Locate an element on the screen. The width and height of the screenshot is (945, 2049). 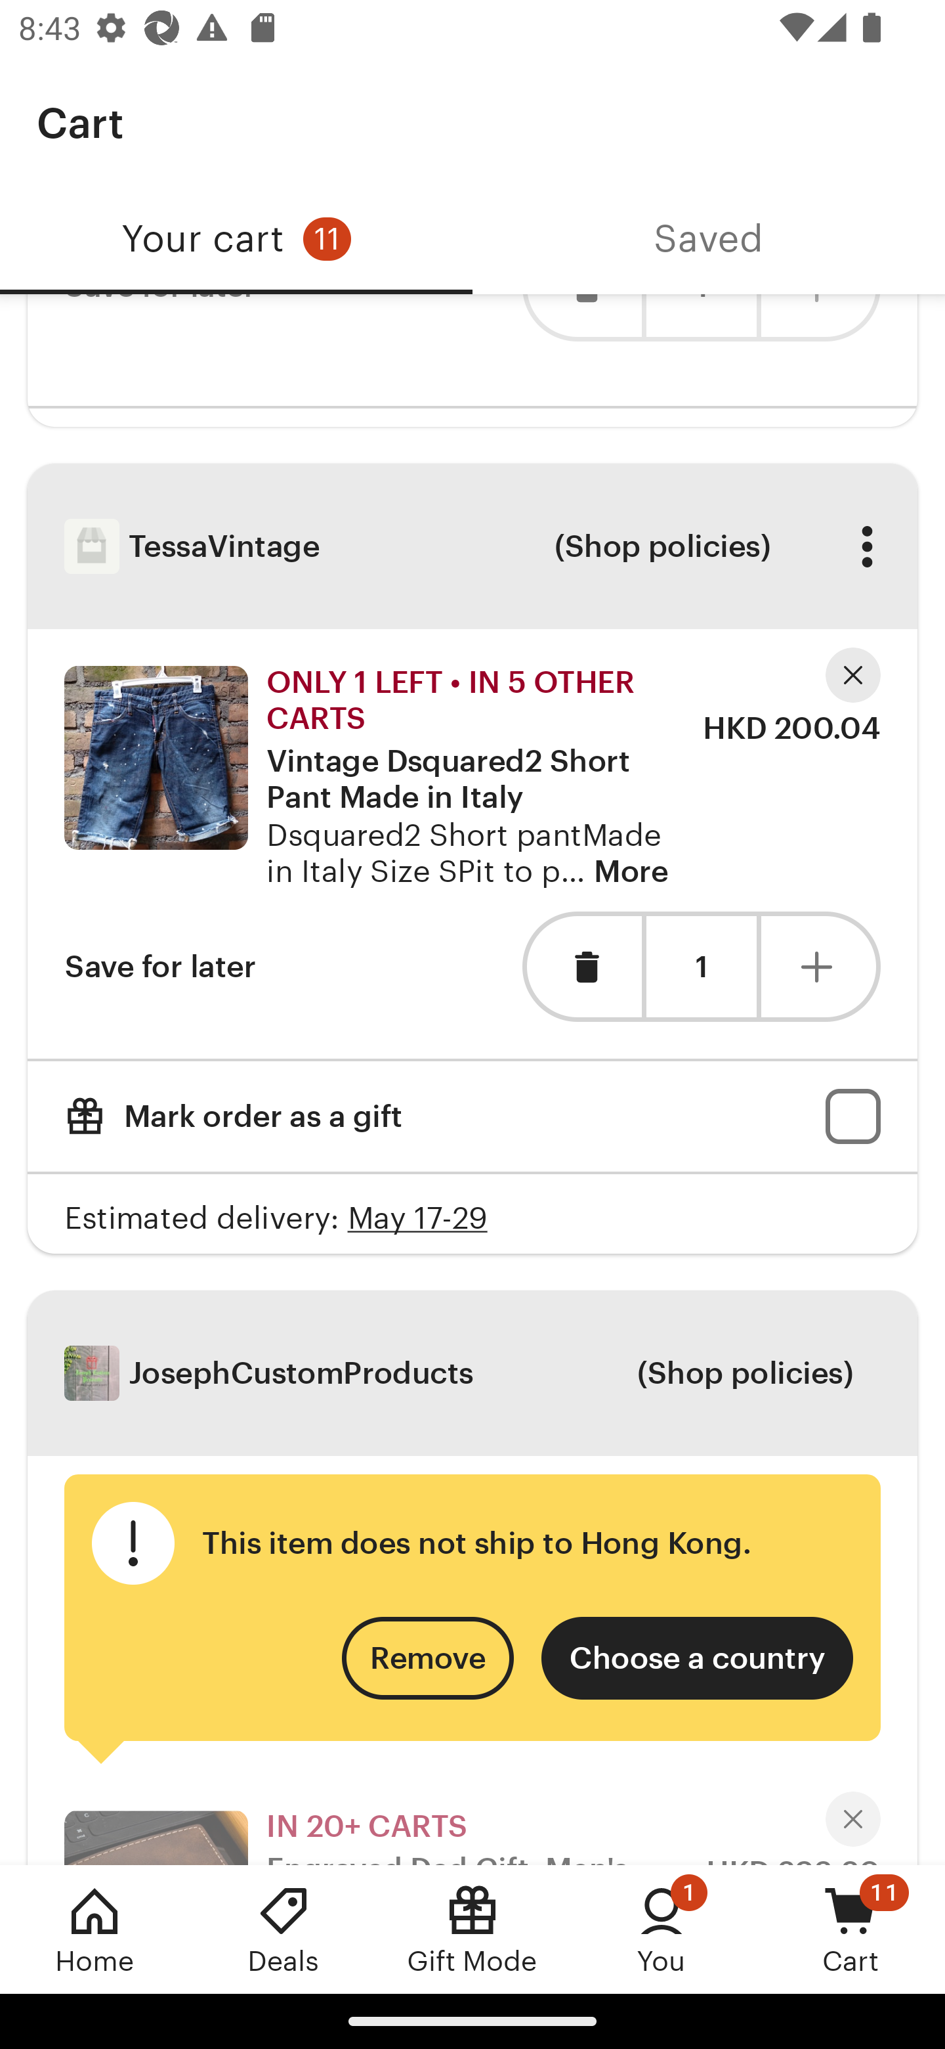
Gift Mode is located at coordinates (472, 1929).